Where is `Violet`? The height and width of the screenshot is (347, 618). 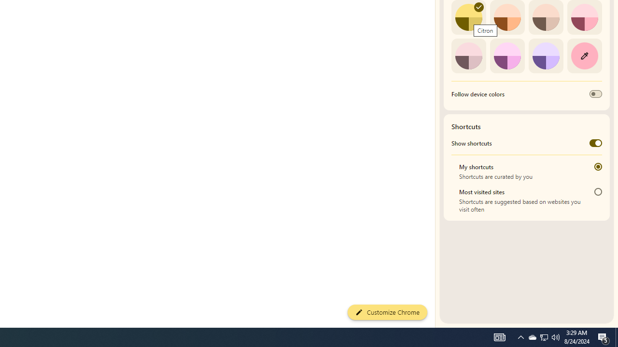 Violet is located at coordinates (546, 55).